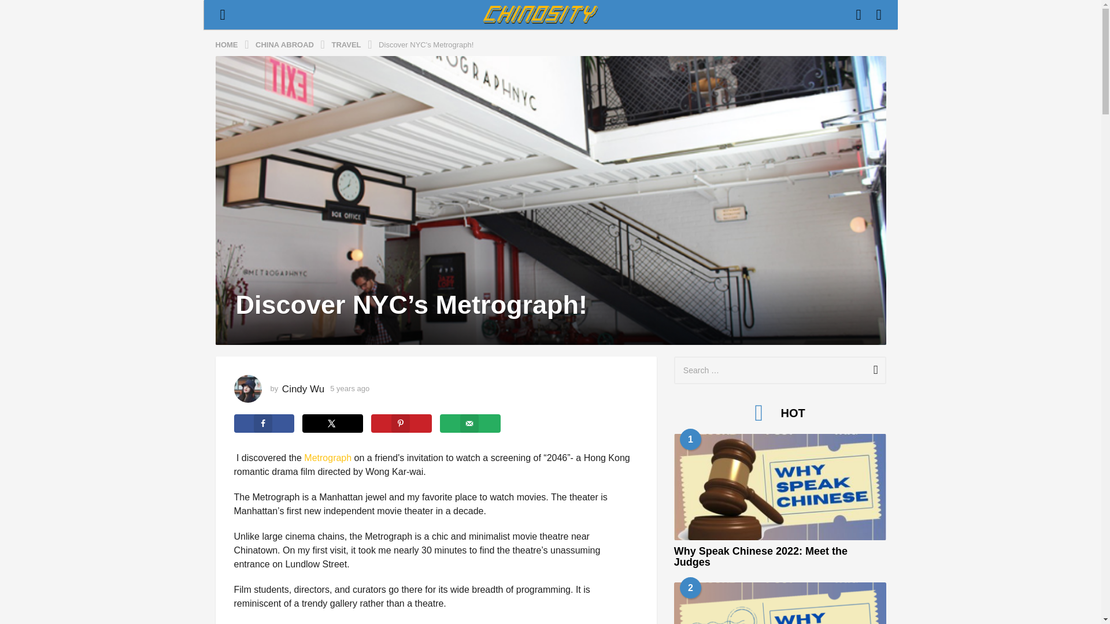 The width and height of the screenshot is (1110, 624). I want to click on Discover NYC's Metrograph!, so click(425, 44).